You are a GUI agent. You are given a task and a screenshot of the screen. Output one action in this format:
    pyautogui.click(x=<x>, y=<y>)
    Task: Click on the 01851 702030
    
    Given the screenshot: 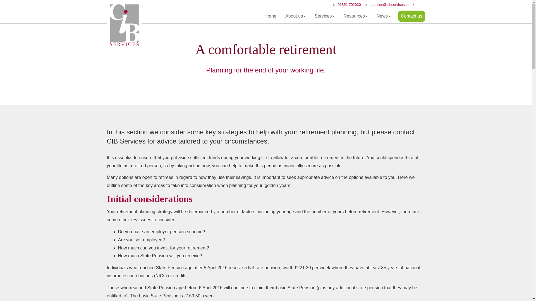 What is the action you would take?
    pyautogui.click(x=349, y=4)
    